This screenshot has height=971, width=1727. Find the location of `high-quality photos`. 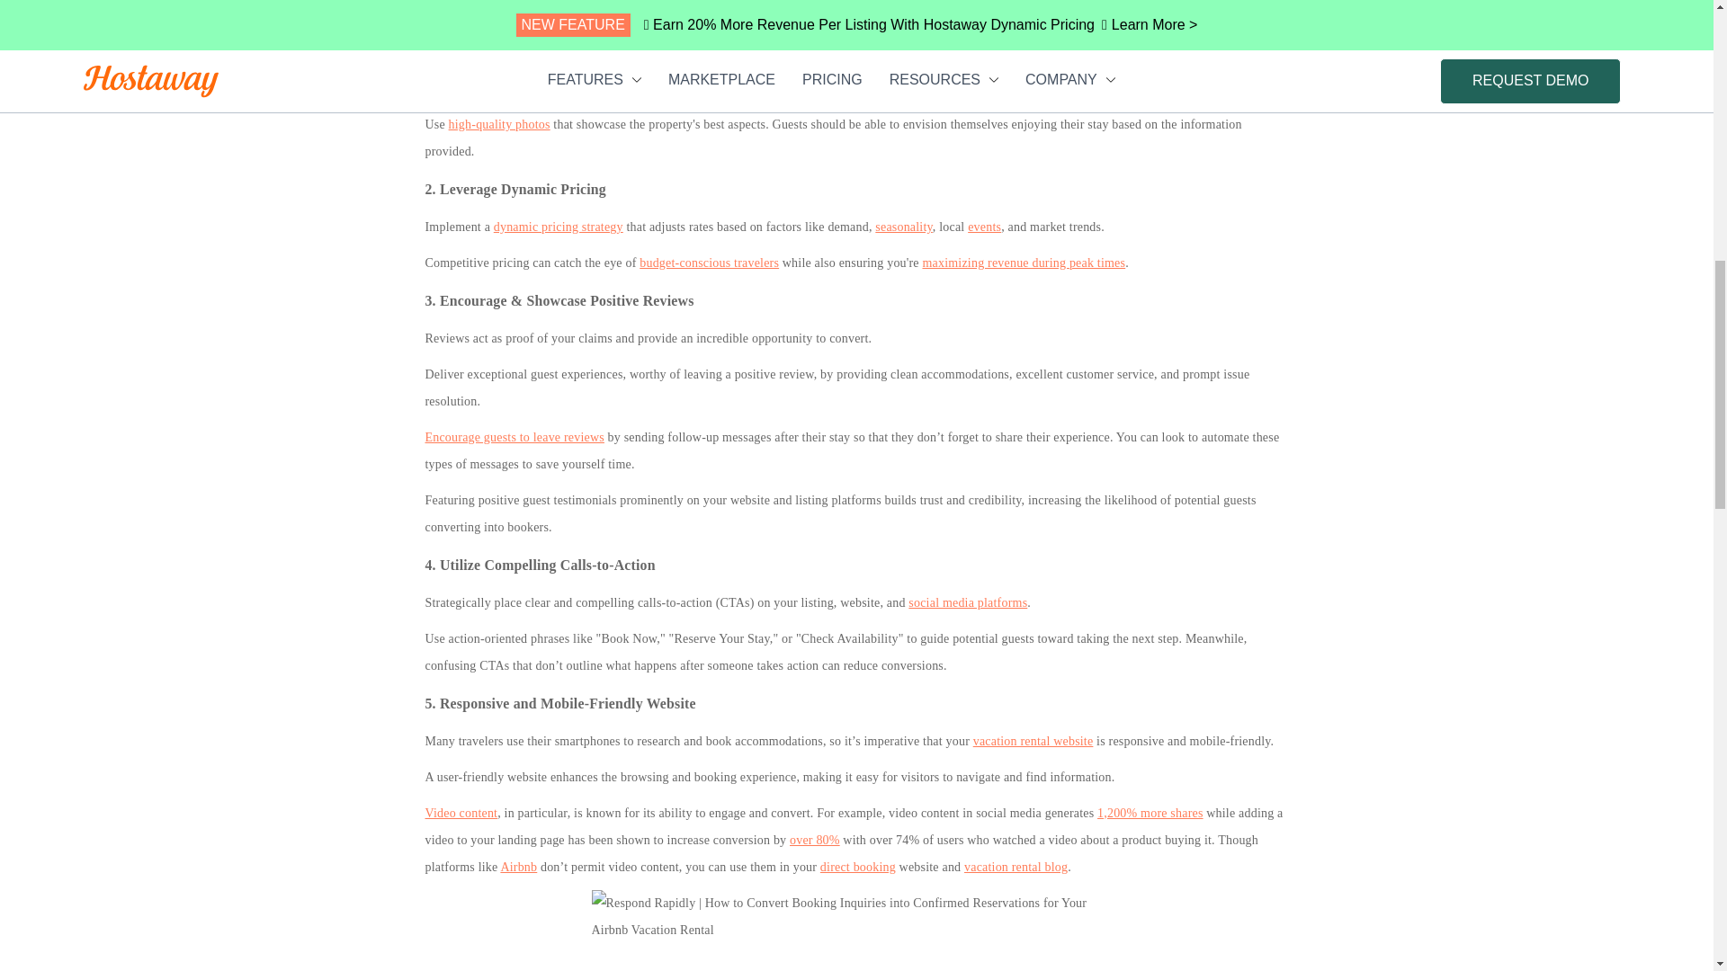

high-quality photos is located at coordinates (500, 124).